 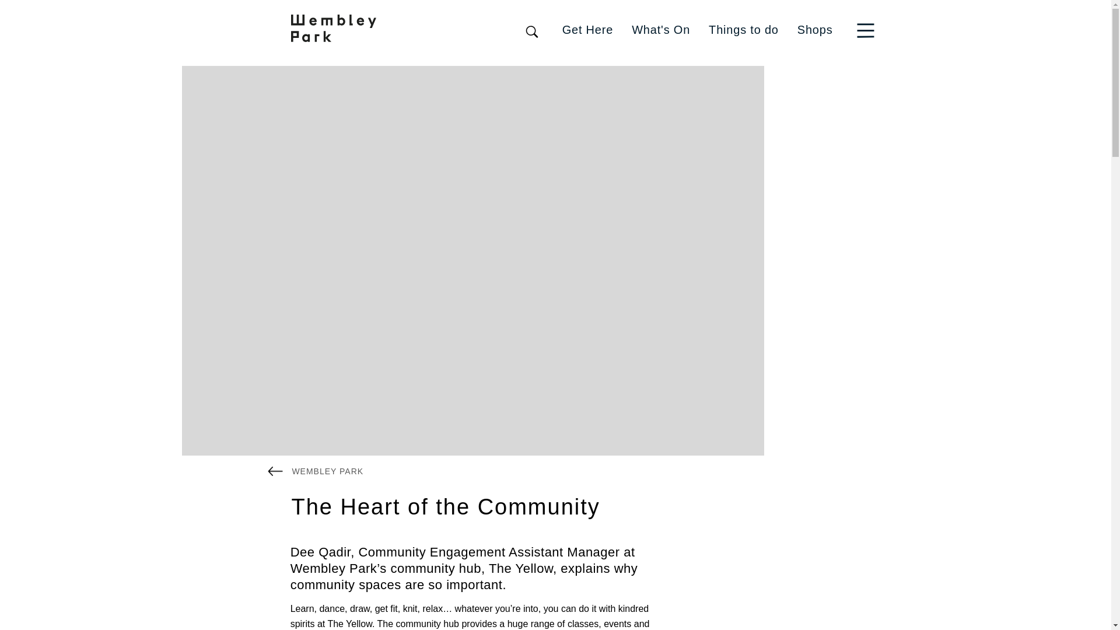 I want to click on Slice 1 Created with Sketch., so click(x=868, y=29).